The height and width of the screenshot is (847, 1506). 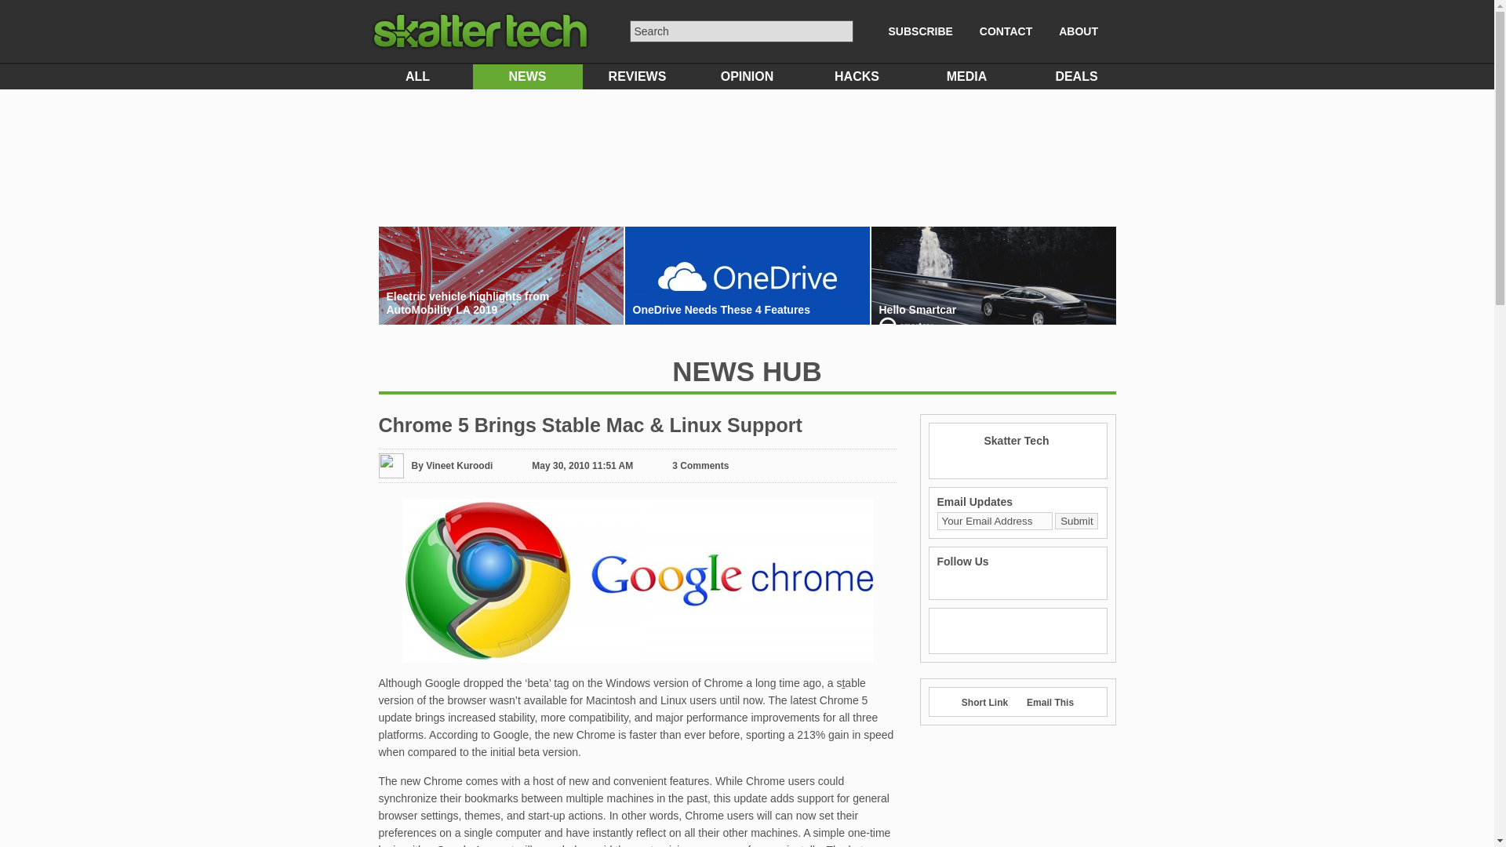 I want to click on CONTACT, so click(x=1006, y=31).